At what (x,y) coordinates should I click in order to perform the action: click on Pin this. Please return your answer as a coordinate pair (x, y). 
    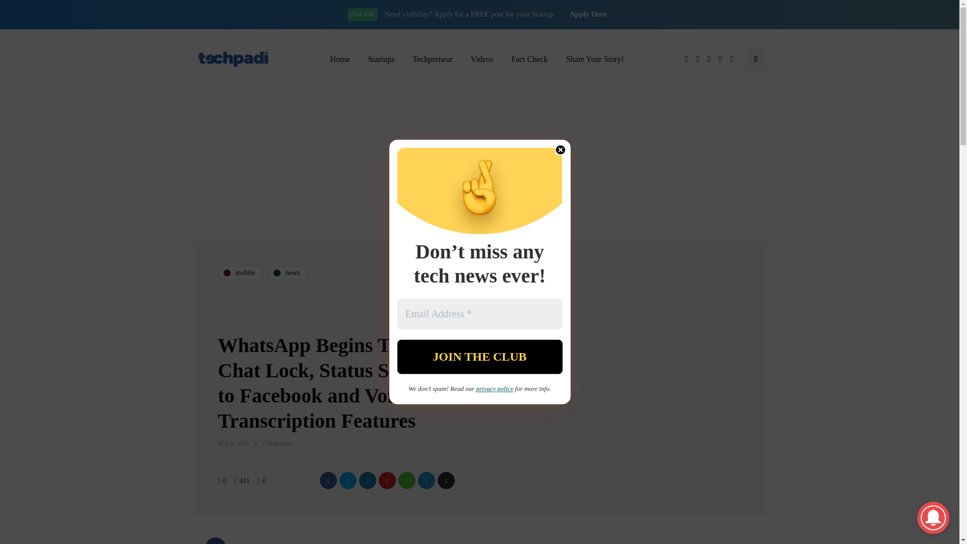
    Looking at the image, I should click on (387, 481).